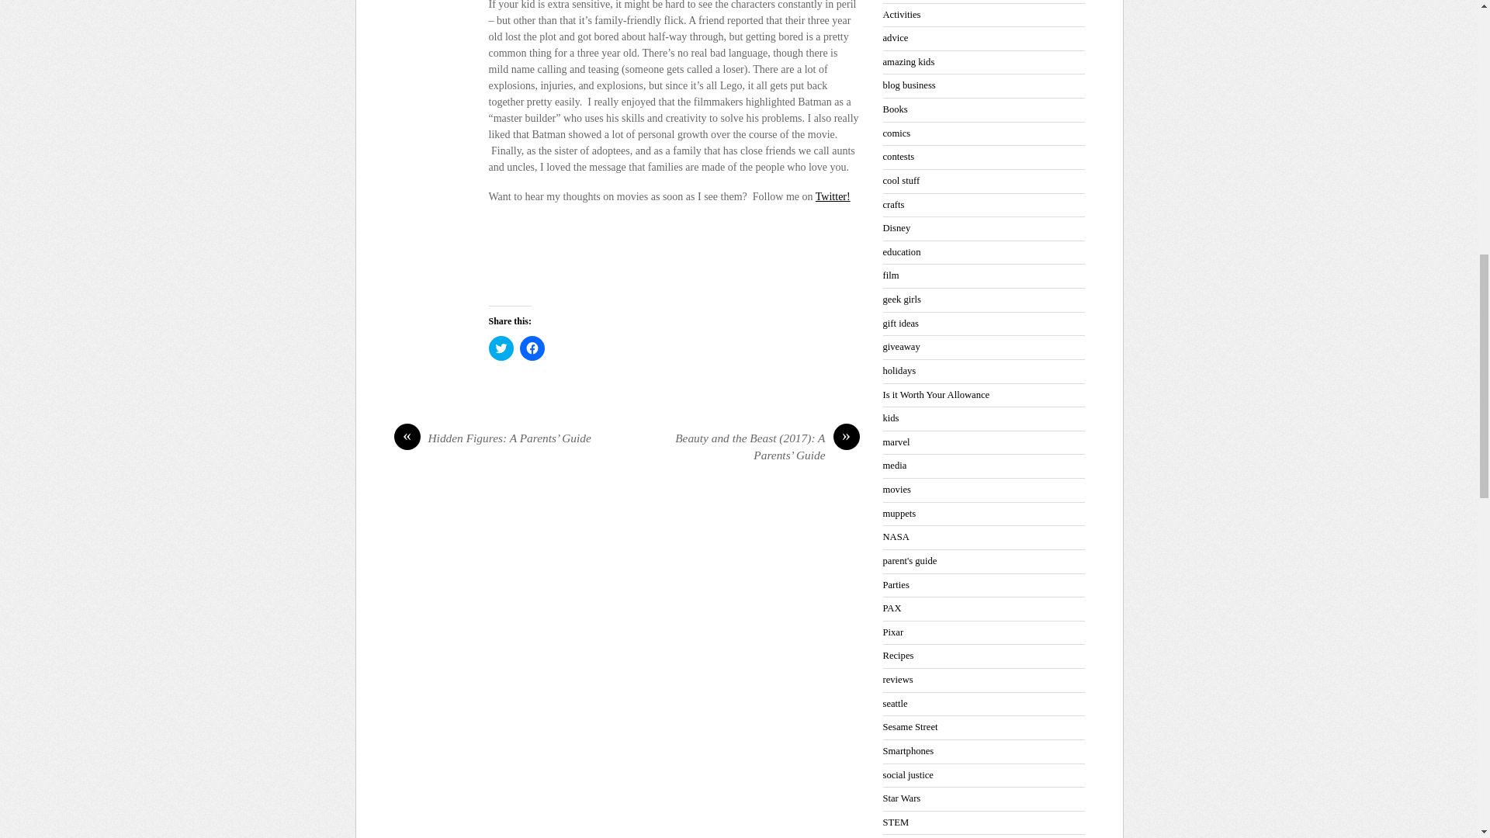 Image resolution: width=1490 pixels, height=838 pixels. Describe the element at coordinates (896, 38) in the screenshot. I see `advice` at that location.